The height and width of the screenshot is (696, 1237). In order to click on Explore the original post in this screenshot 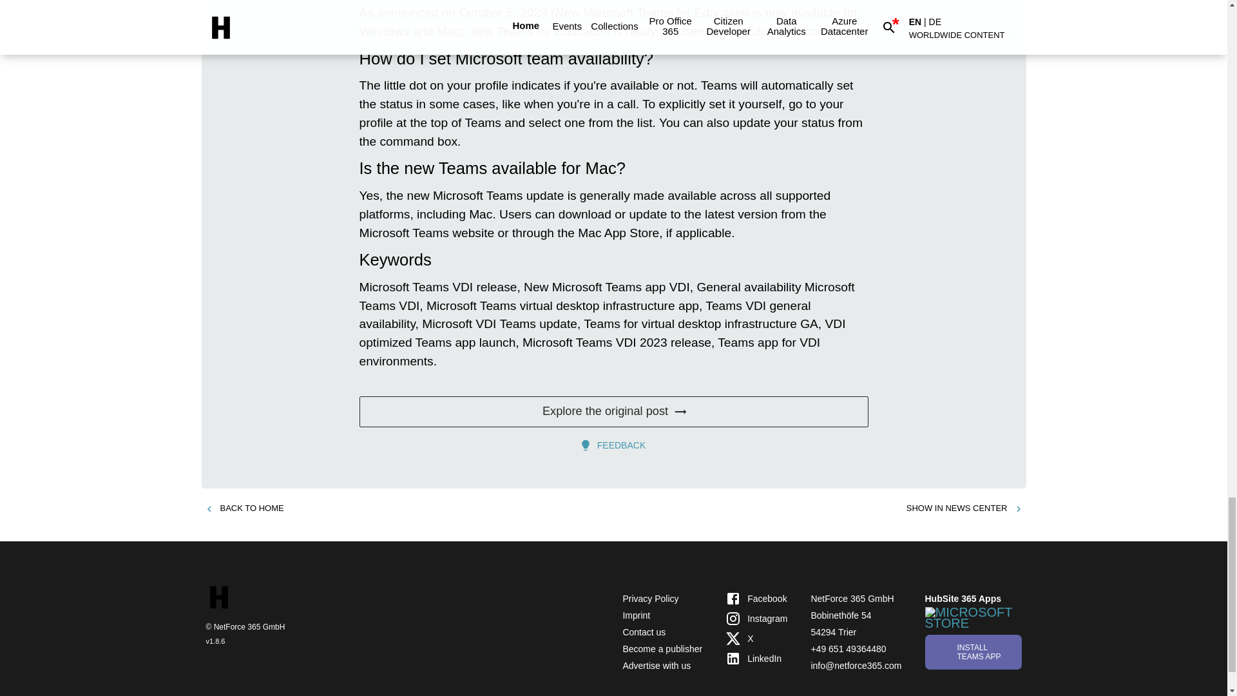, I will do `click(613, 411)`.